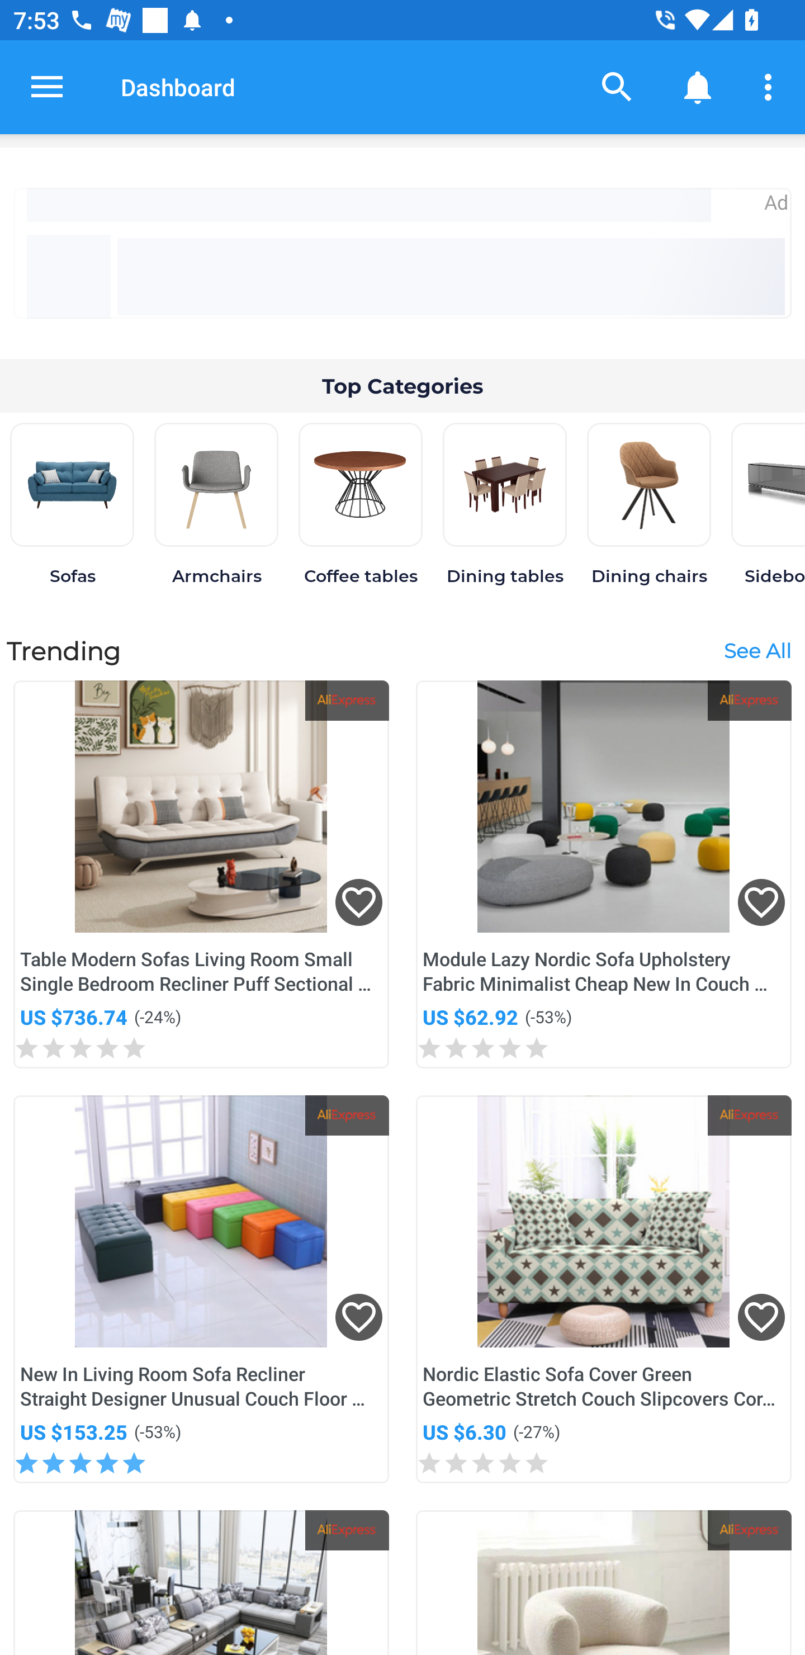 This screenshot has width=805, height=1655. Describe the element at coordinates (757, 650) in the screenshot. I see `See All` at that location.